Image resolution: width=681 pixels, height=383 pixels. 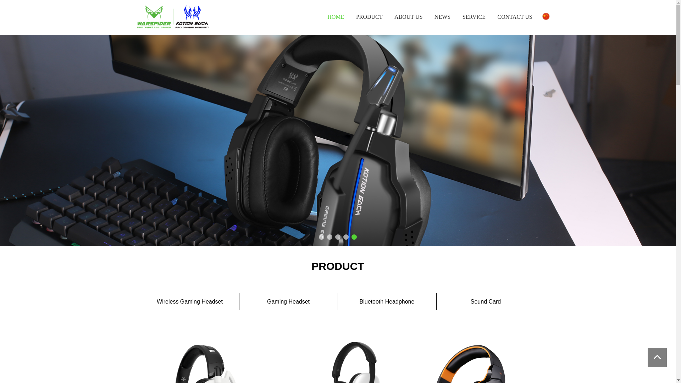 What do you see at coordinates (474, 17) in the screenshot?
I see `SERVICE` at bounding box center [474, 17].